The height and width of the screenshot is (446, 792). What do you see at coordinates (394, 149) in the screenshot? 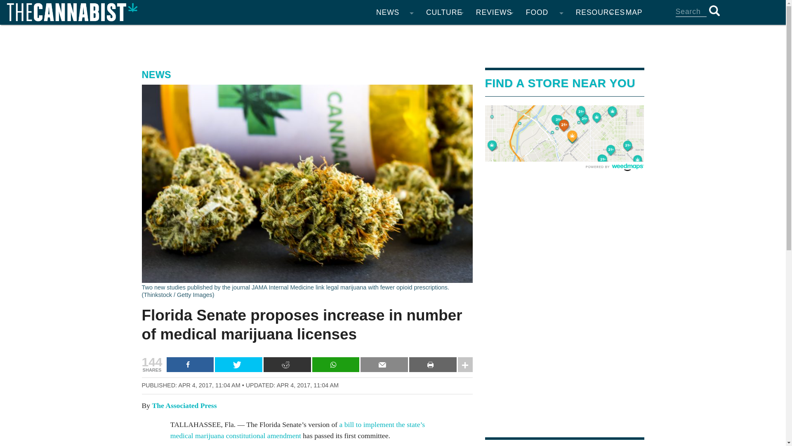
I see `YEAR IN REVIEW` at bounding box center [394, 149].